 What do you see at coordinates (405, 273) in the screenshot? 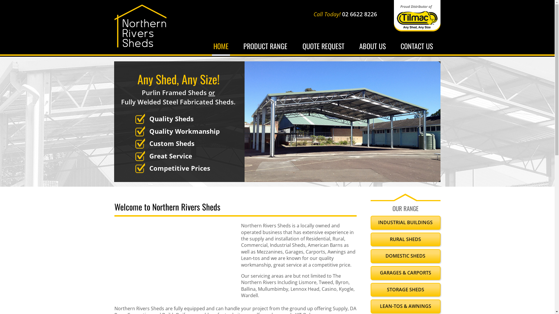
I see `GARAGES & CARPORTS` at bounding box center [405, 273].